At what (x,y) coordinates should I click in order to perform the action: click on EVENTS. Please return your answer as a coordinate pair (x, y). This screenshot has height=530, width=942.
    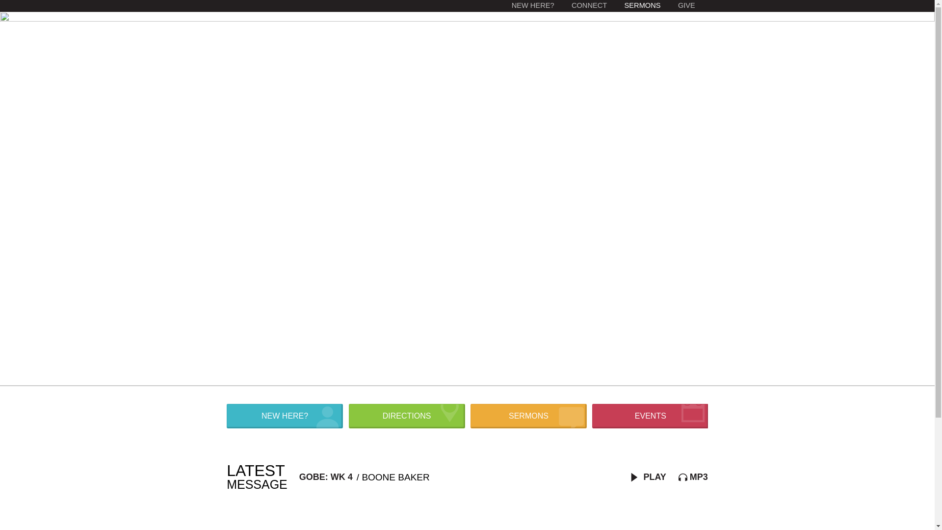
    Looking at the image, I should click on (651, 416).